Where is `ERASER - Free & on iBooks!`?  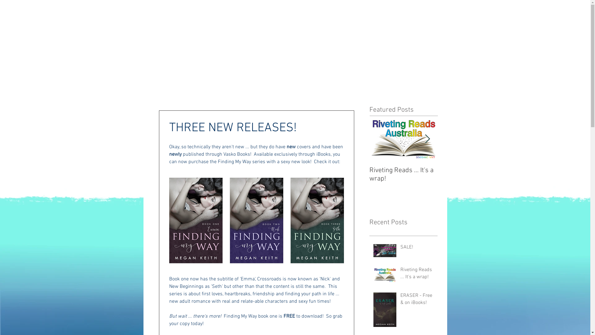
ERASER - Free & on iBooks! is located at coordinates (472, 175).